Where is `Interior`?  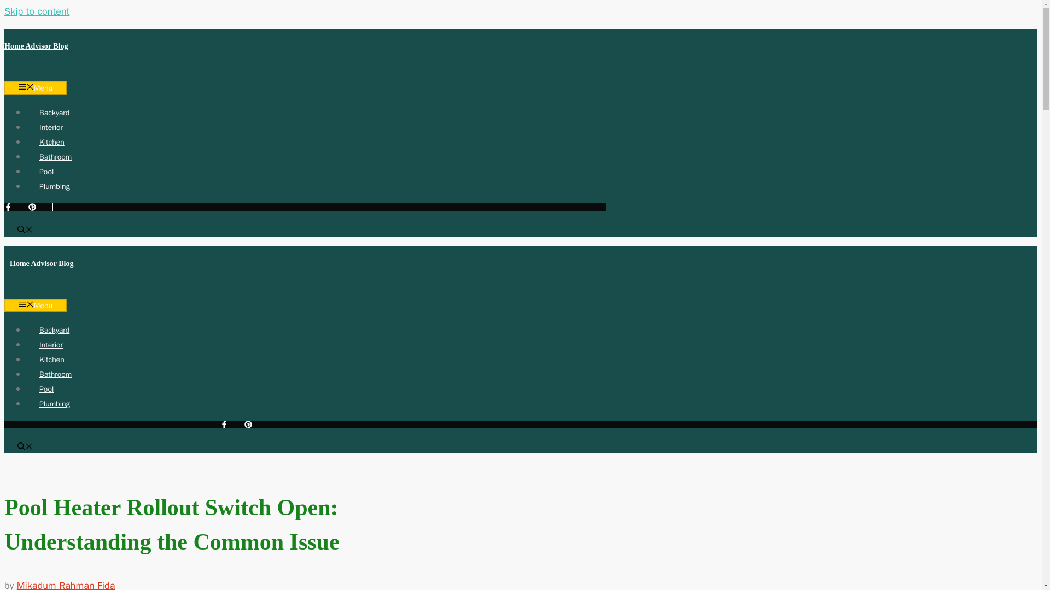
Interior is located at coordinates (51, 345).